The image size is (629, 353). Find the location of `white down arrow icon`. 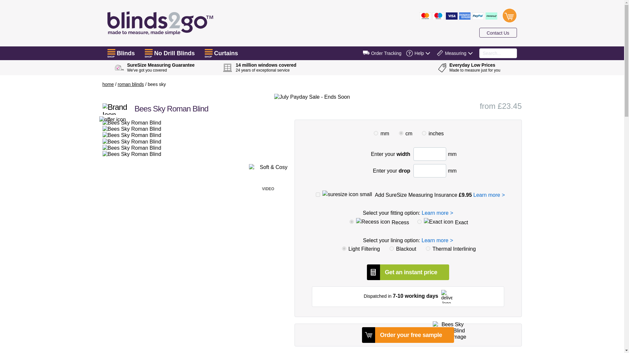

white down arrow icon is located at coordinates (470, 53).